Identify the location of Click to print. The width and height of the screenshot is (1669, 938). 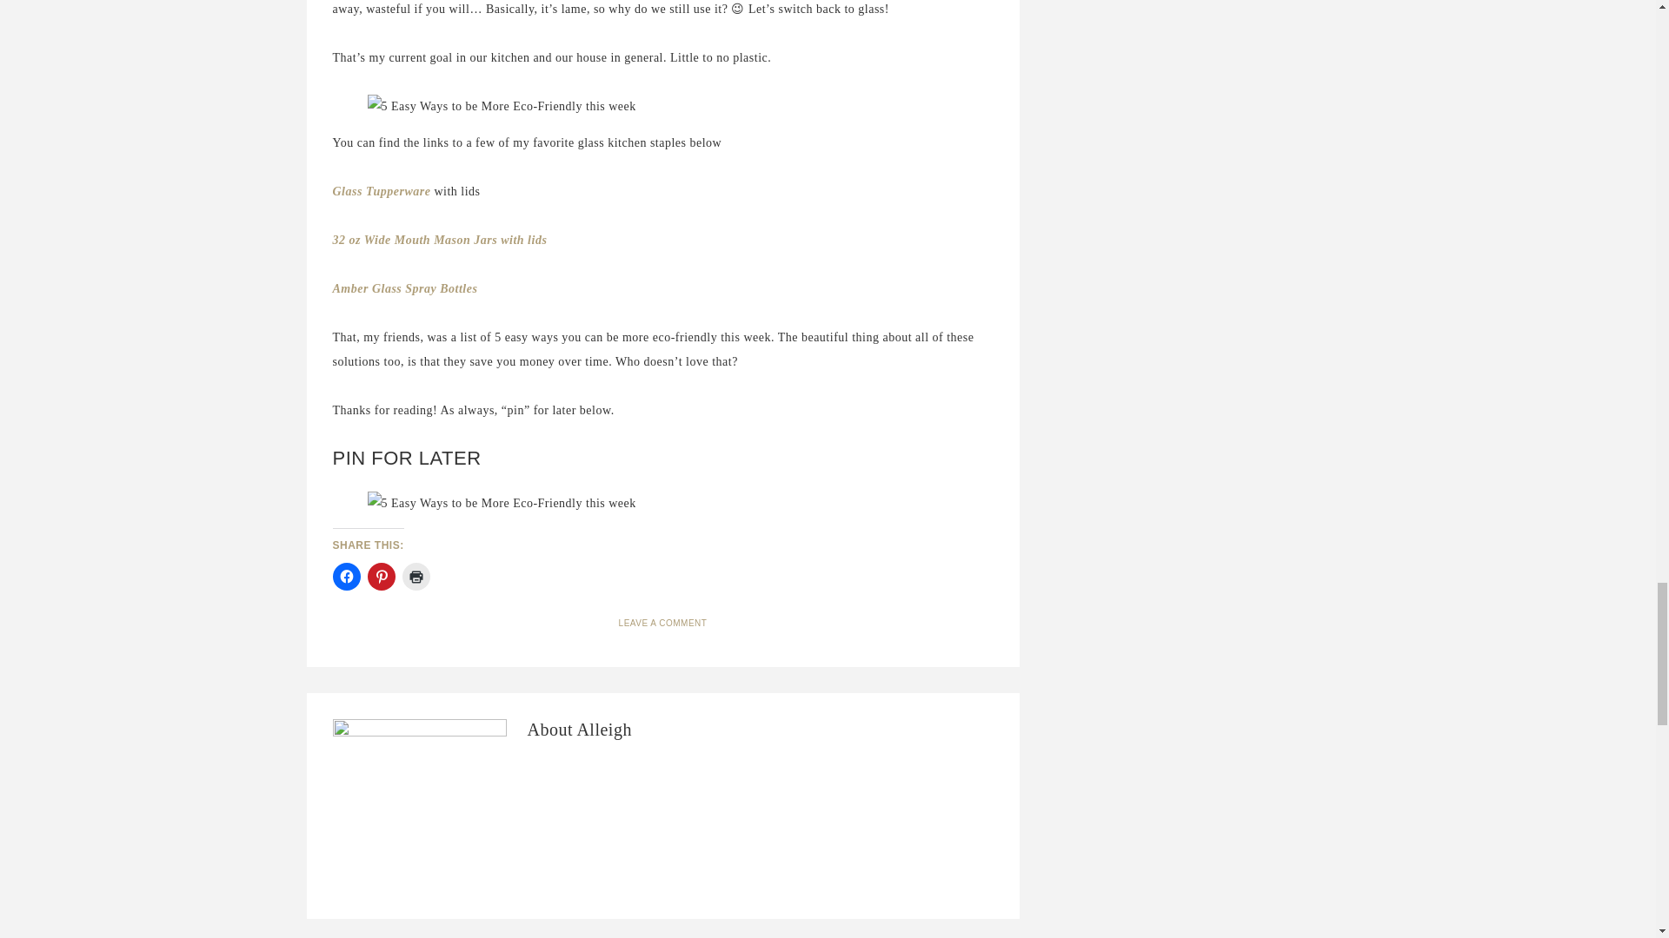
(416, 577).